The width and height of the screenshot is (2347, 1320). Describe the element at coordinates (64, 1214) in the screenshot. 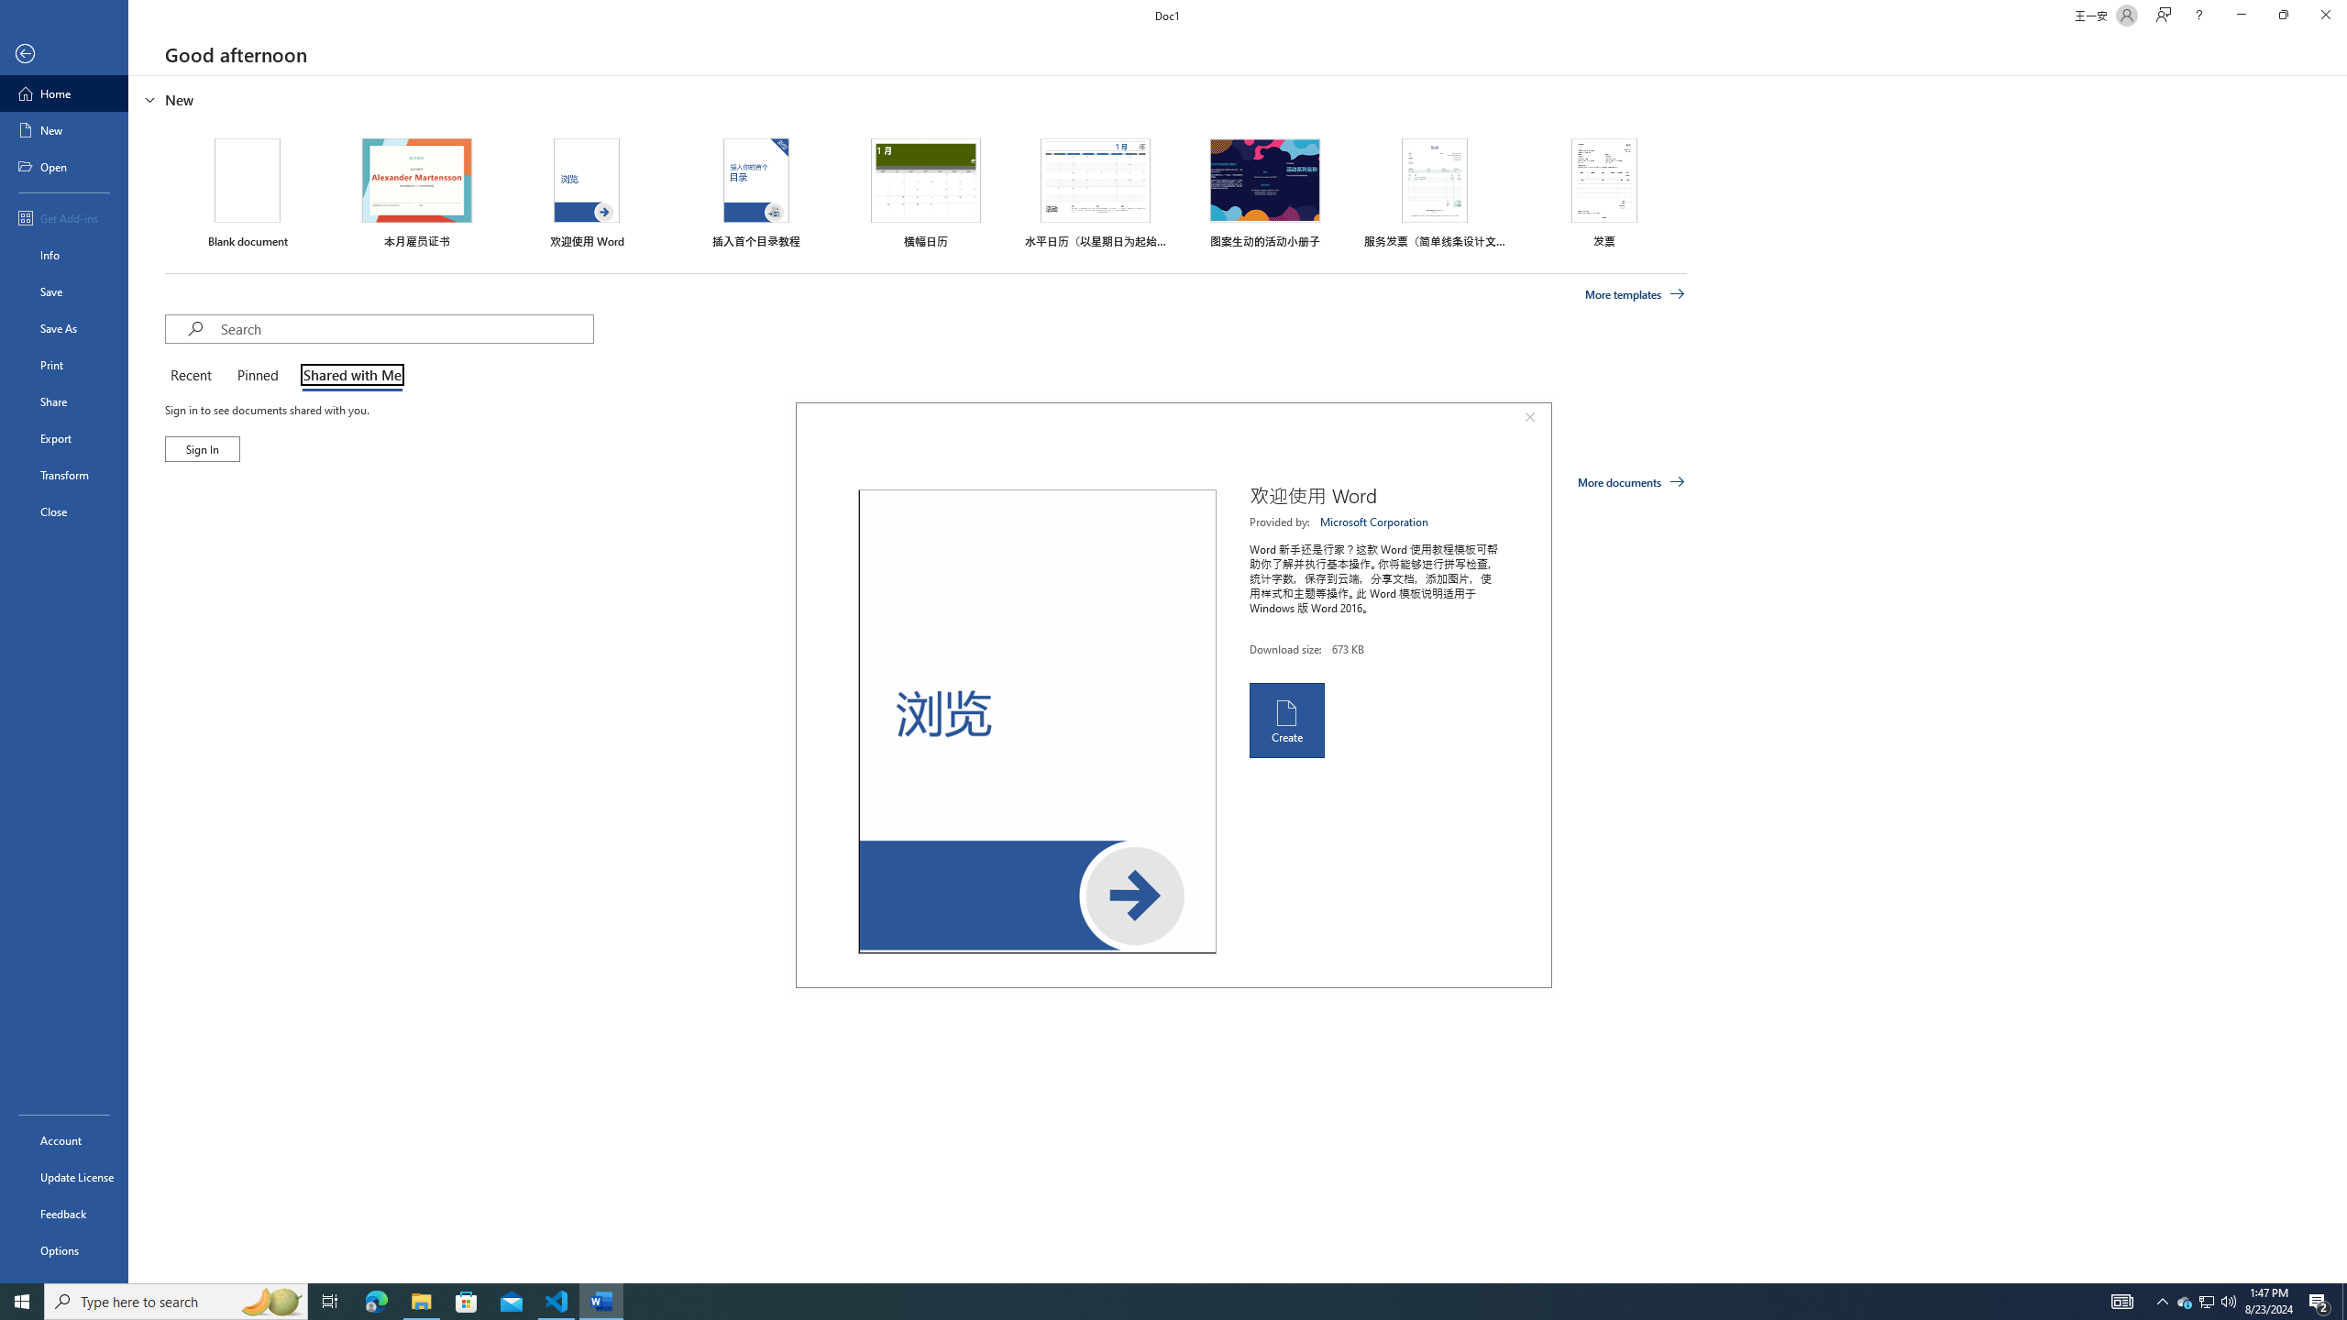

I see `Feedback` at that location.